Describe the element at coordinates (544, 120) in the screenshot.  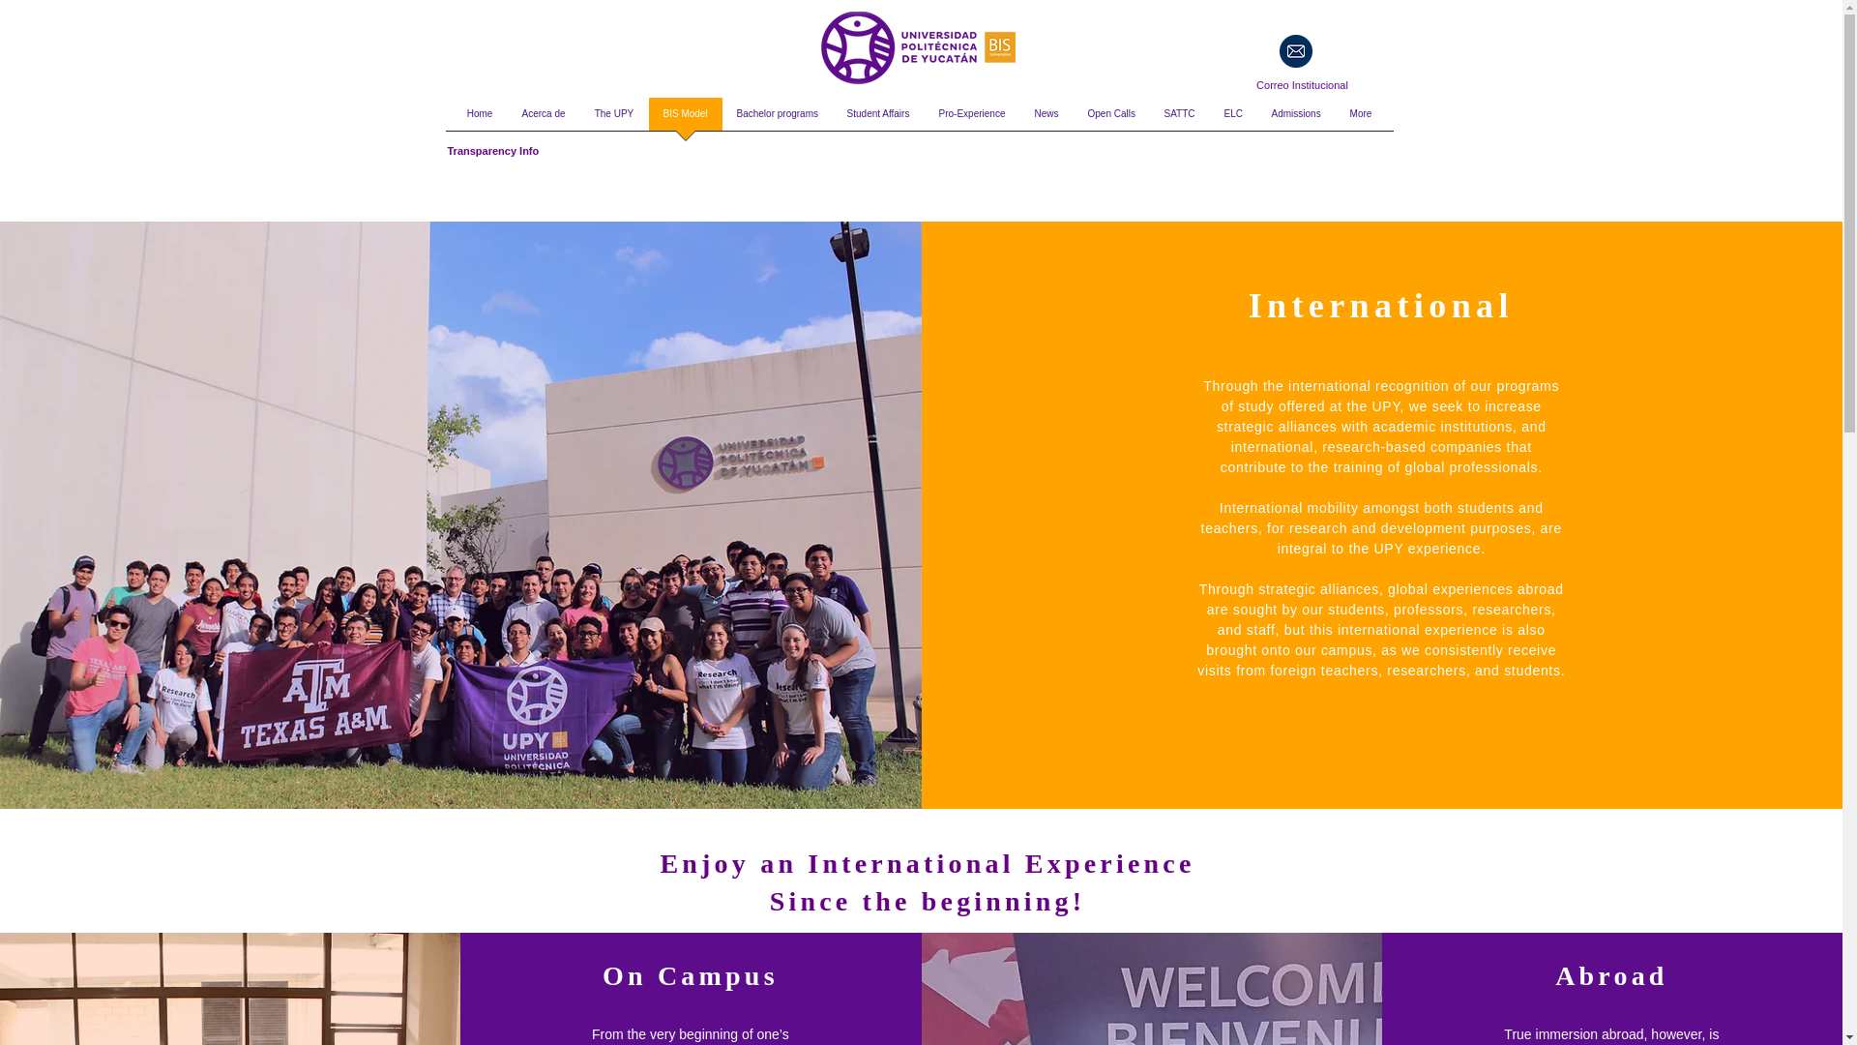
I see `Acerca de` at that location.